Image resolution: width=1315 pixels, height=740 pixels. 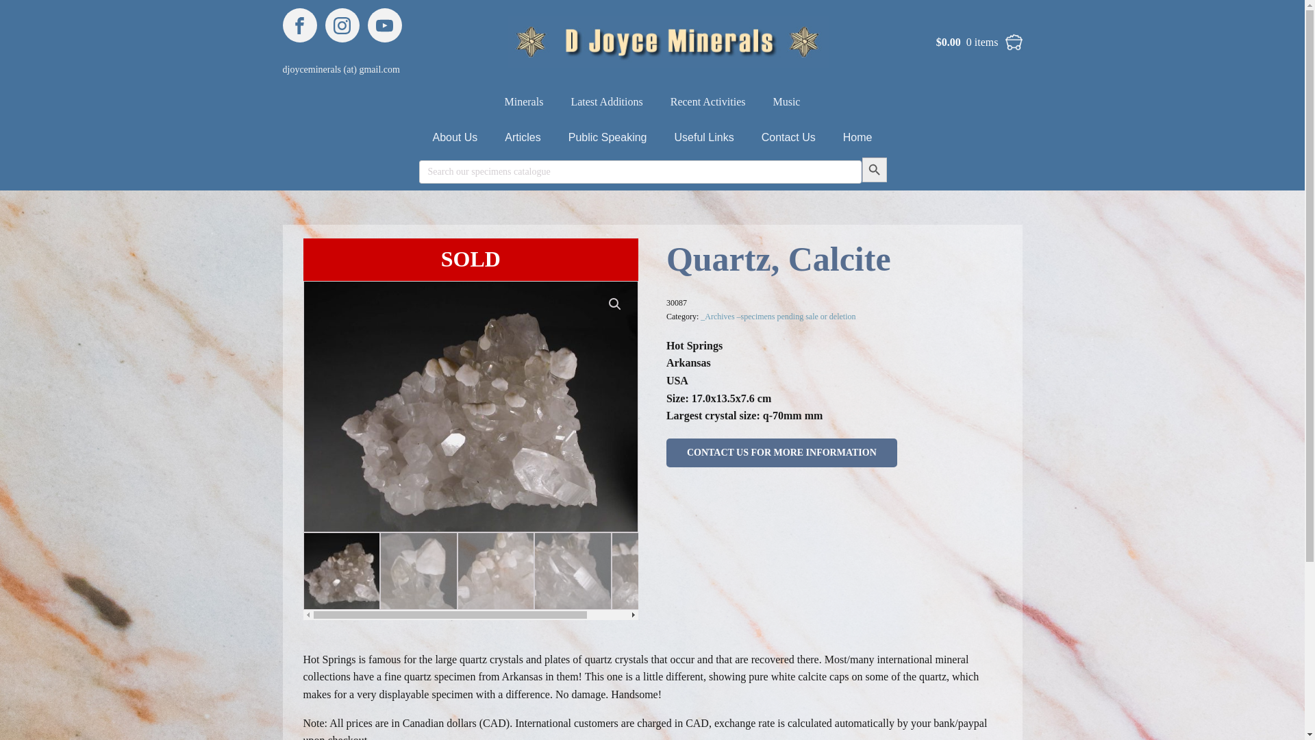 What do you see at coordinates (786, 101) in the screenshot?
I see `Music` at bounding box center [786, 101].